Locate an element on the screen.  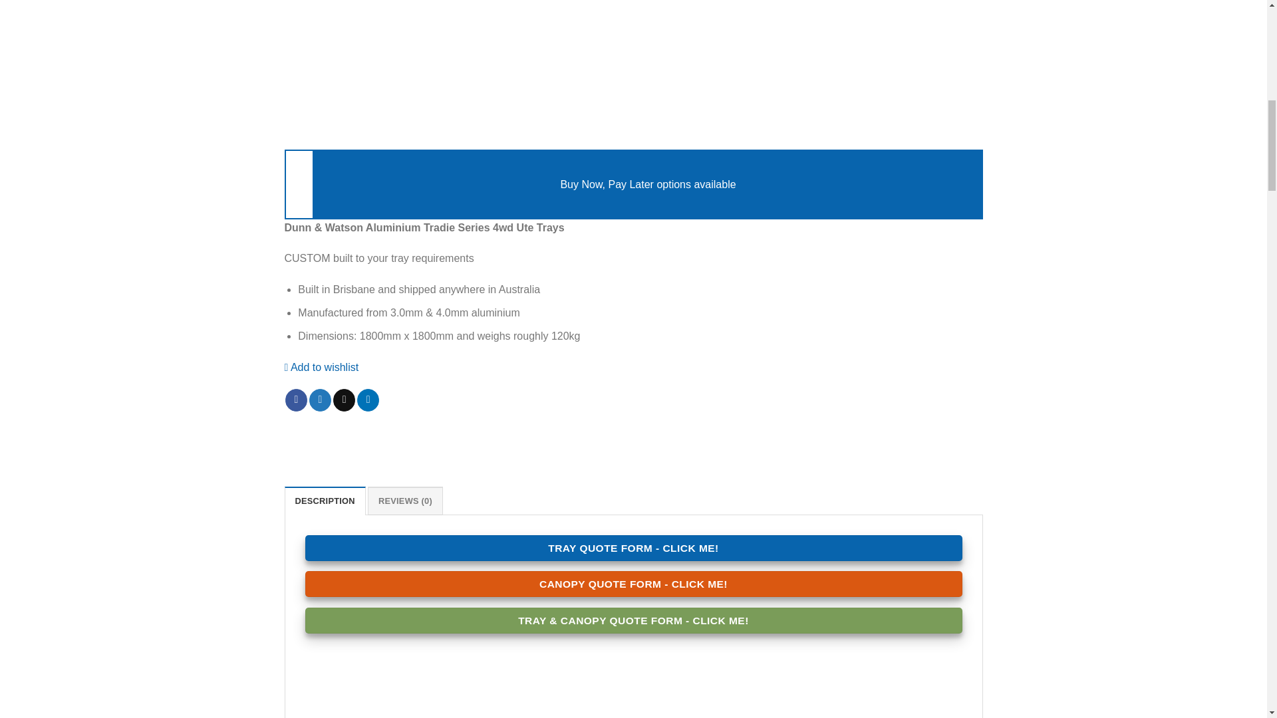
Share on LinkedIn is located at coordinates (368, 400).